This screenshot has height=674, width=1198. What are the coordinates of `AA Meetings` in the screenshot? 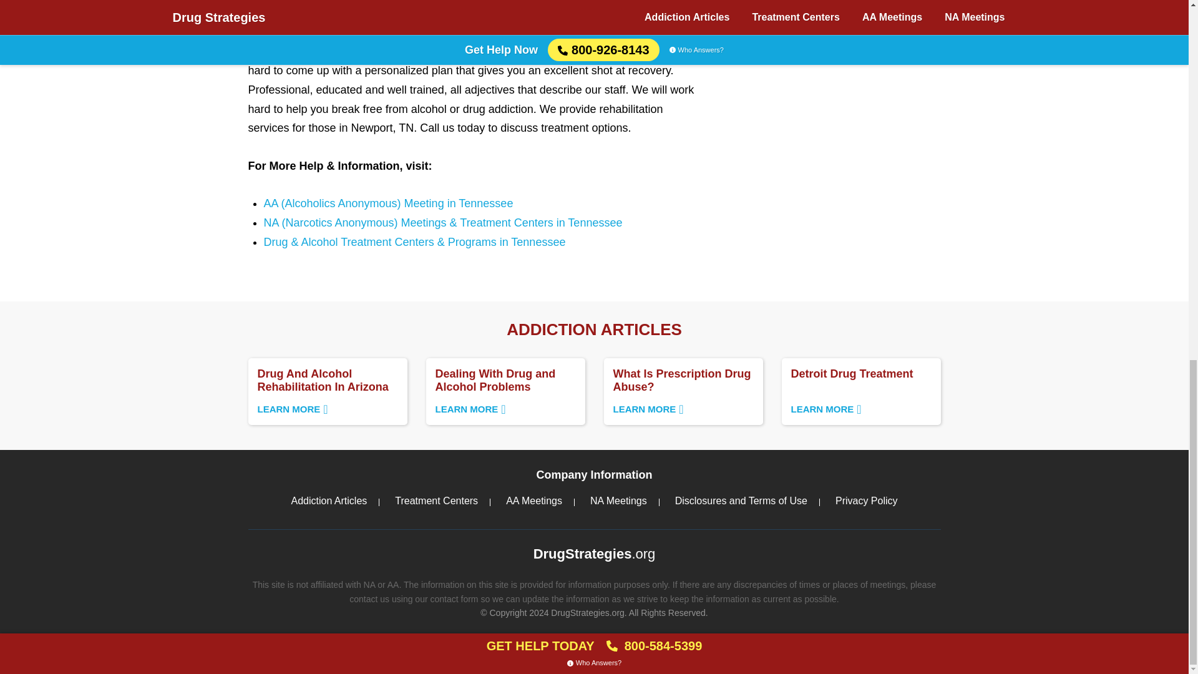 It's located at (327, 391).